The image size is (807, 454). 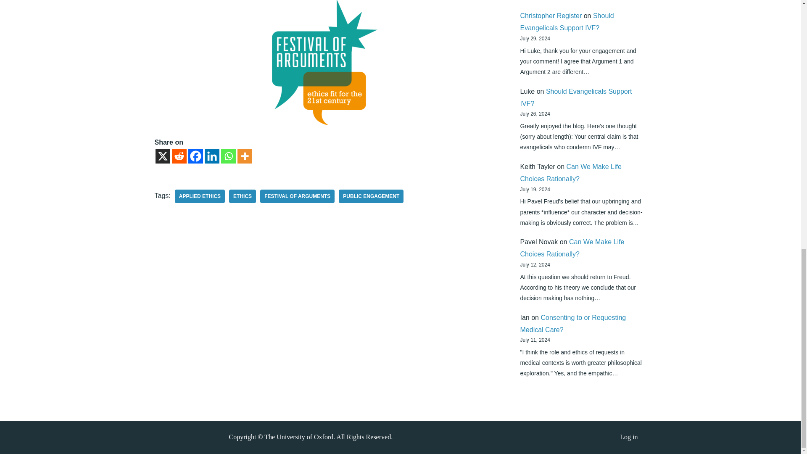 What do you see at coordinates (242, 196) in the screenshot?
I see `ETHICS` at bounding box center [242, 196].